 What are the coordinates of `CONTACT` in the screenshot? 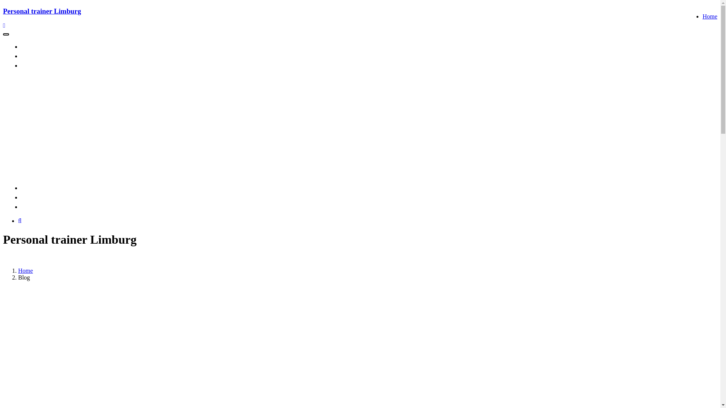 It's located at (39, 197).